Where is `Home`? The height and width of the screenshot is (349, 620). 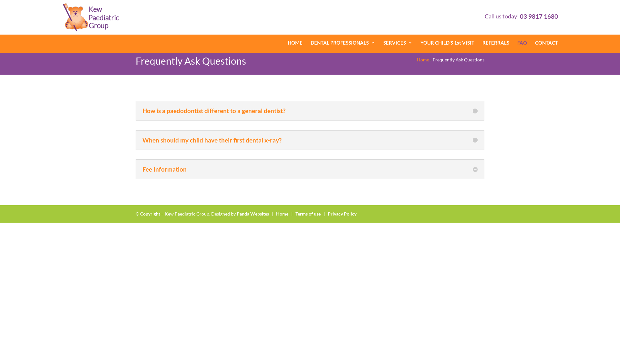 Home is located at coordinates (282, 214).